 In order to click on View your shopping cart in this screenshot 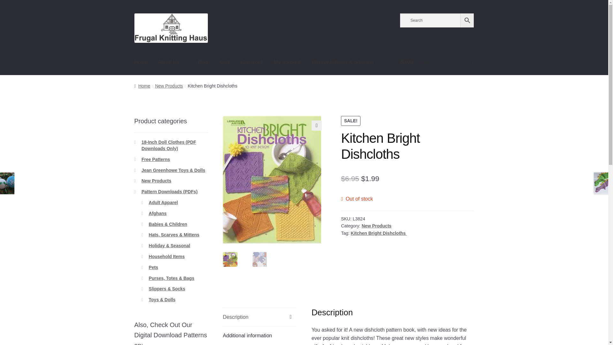, I will do `click(437, 63)`.